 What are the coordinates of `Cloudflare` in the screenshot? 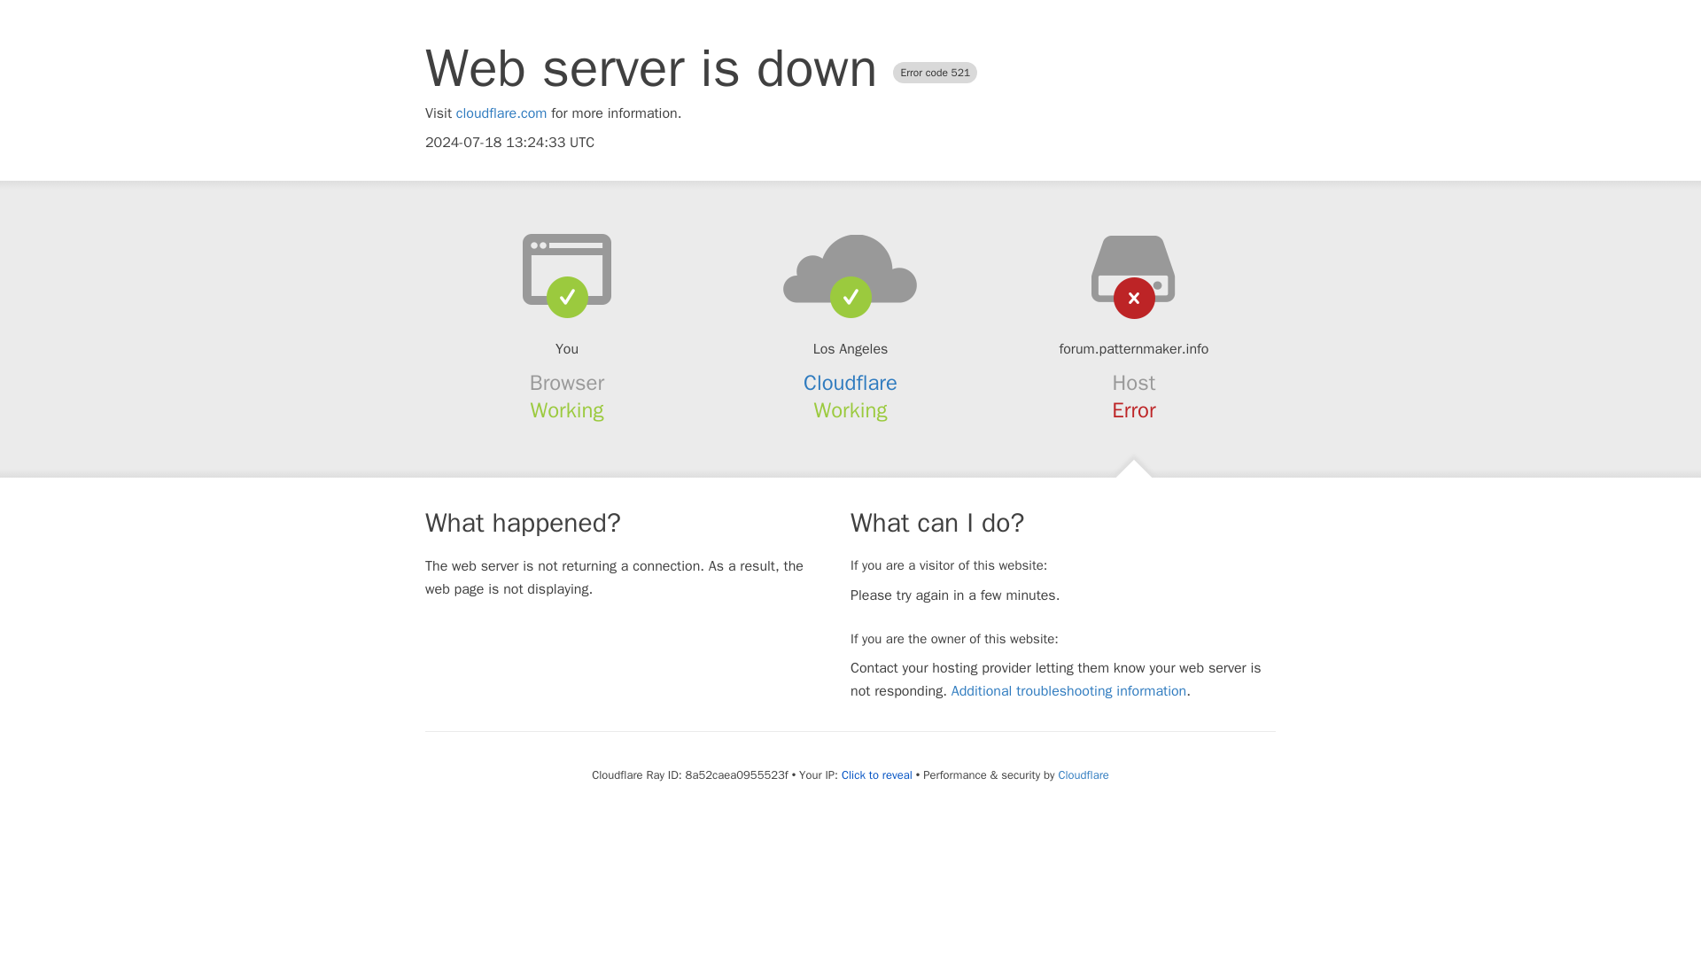 It's located at (850, 383).